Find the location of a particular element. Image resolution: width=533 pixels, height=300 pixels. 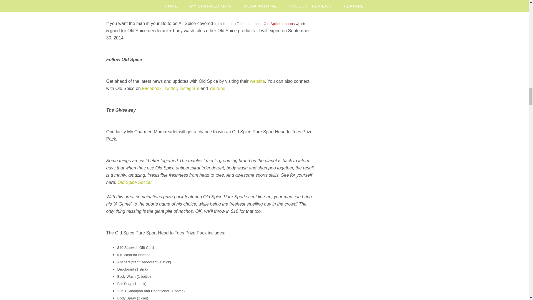

Facebook is located at coordinates (152, 88).